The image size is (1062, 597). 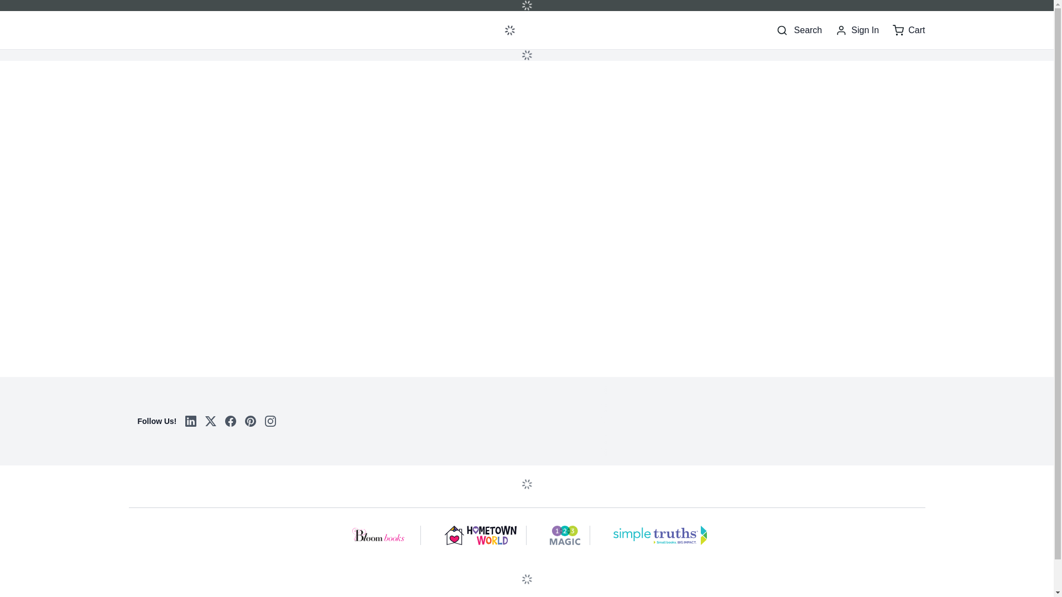 I want to click on Sourcebooks, so click(x=184, y=30).